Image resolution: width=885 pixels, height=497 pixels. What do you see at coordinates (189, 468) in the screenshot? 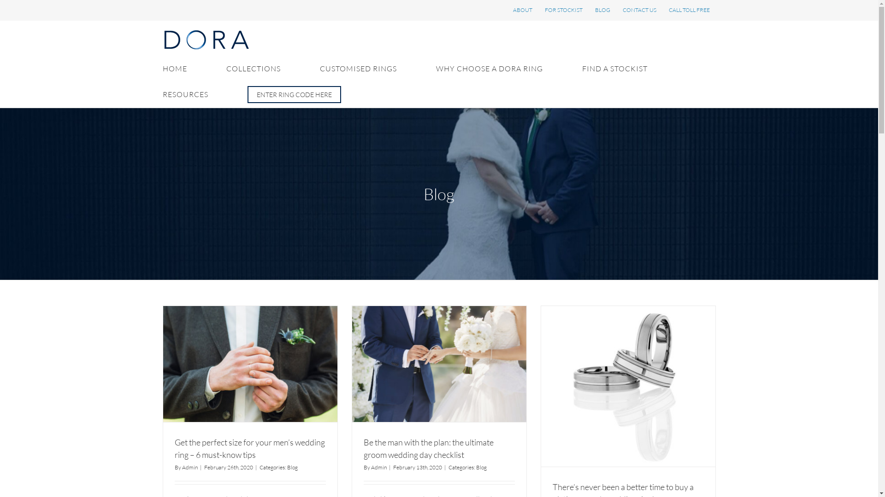
I see `Admin` at bounding box center [189, 468].